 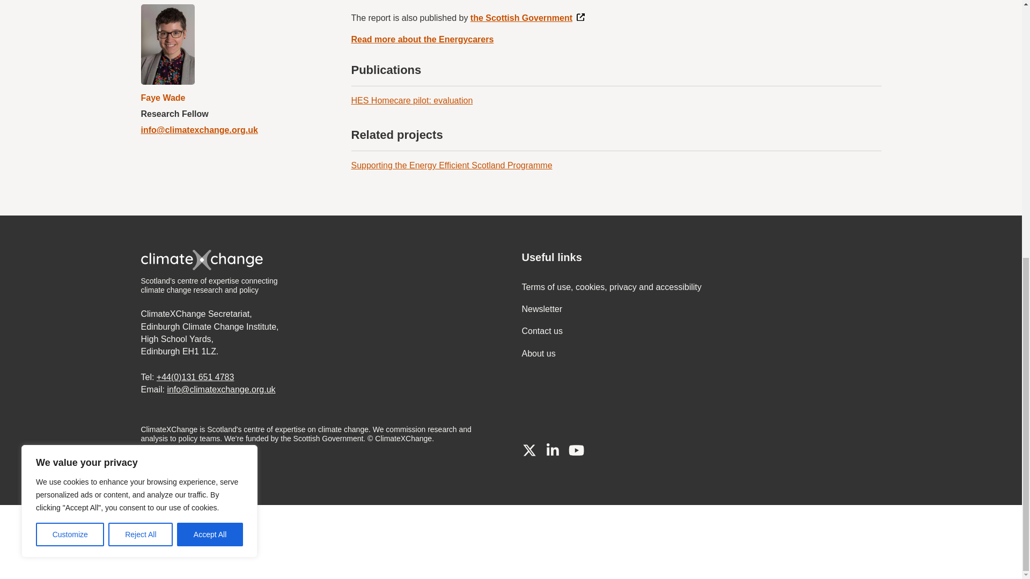 I want to click on Find us on Twitter, so click(x=529, y=450).